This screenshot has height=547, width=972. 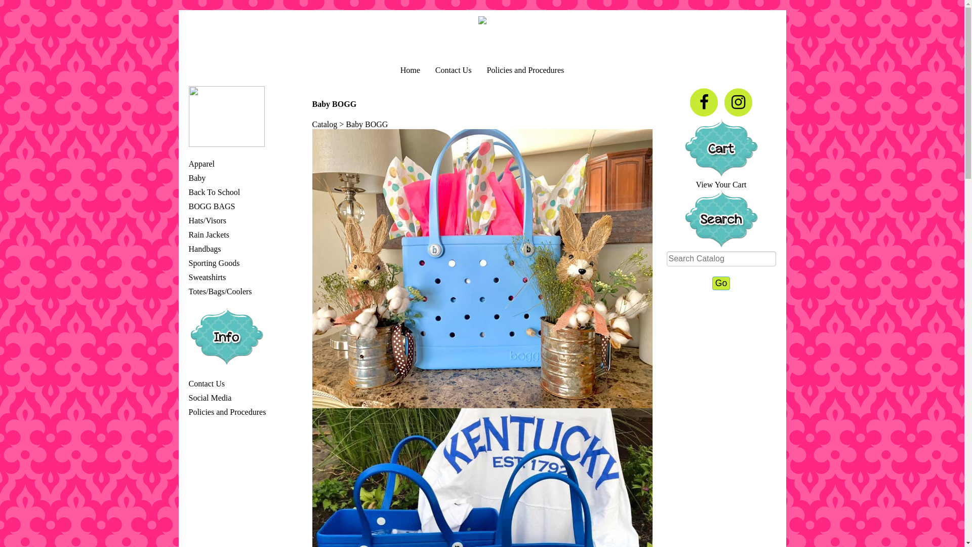 I want to click on Baby BOGG, so click(x=482, y=269).